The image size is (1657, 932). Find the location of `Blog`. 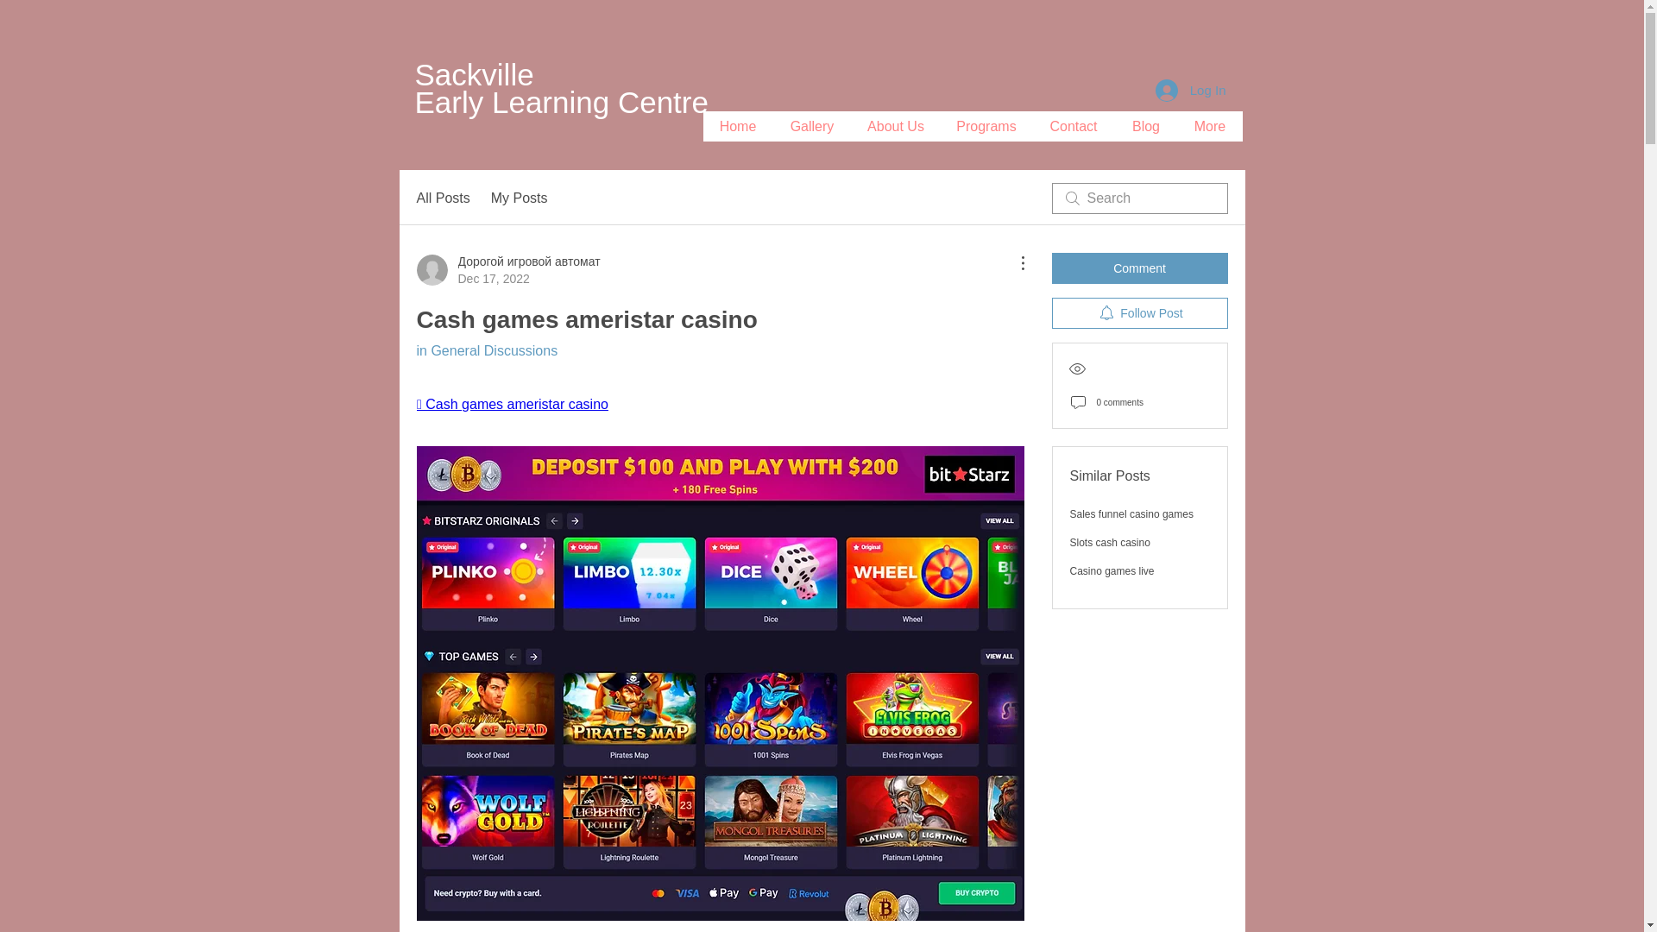

Blog is located at coordinates (1146, 126).